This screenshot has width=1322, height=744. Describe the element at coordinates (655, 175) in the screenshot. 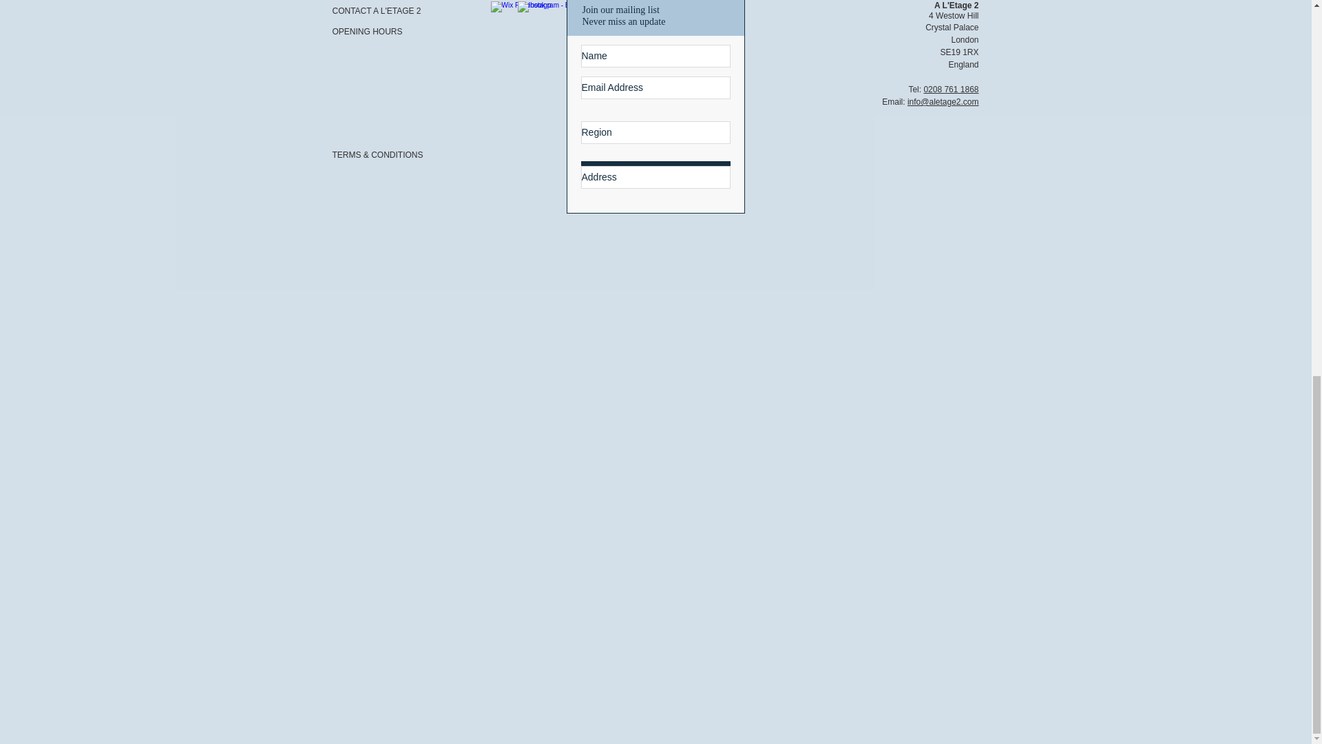

I see `Subscribe Now` at that location.